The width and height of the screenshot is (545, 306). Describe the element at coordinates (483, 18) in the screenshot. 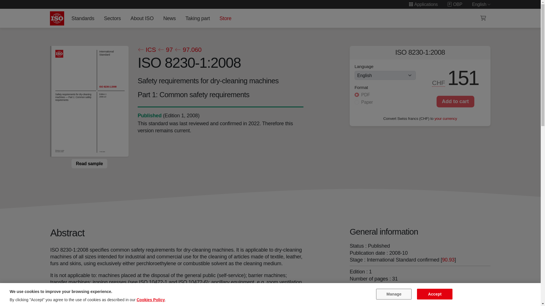

I see `Shopping cart` at that location.